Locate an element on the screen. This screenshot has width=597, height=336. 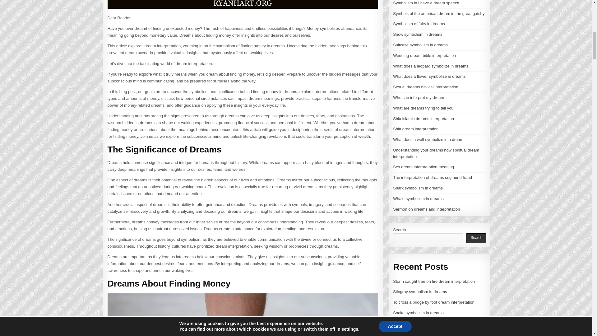
Secrets Revealed - Decode Your Dreams and Find Hidden Riches is located at coordinates (243, 4).